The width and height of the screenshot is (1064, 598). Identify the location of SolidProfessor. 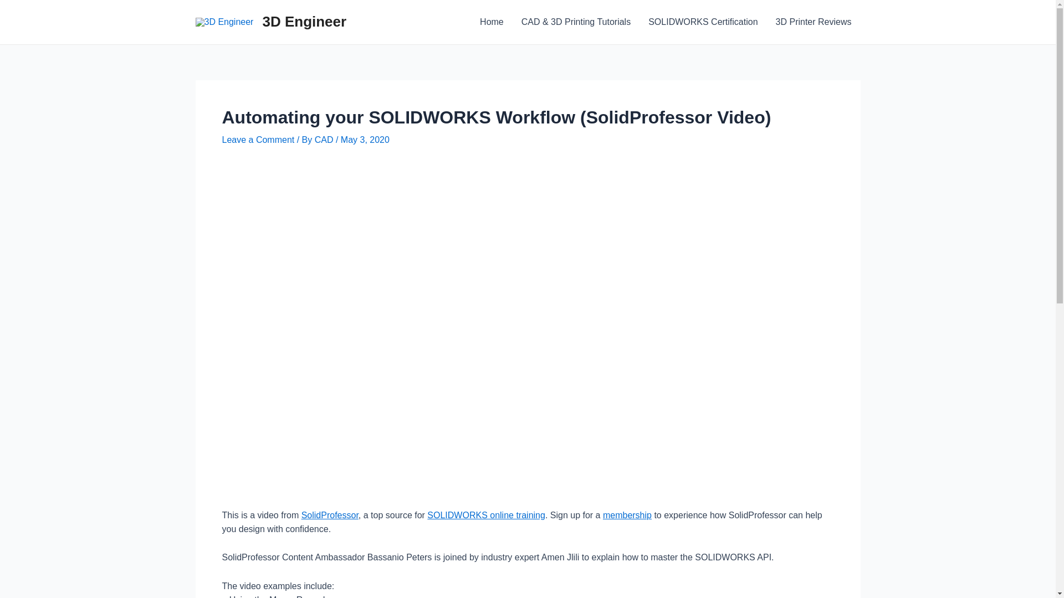
(330, 515).